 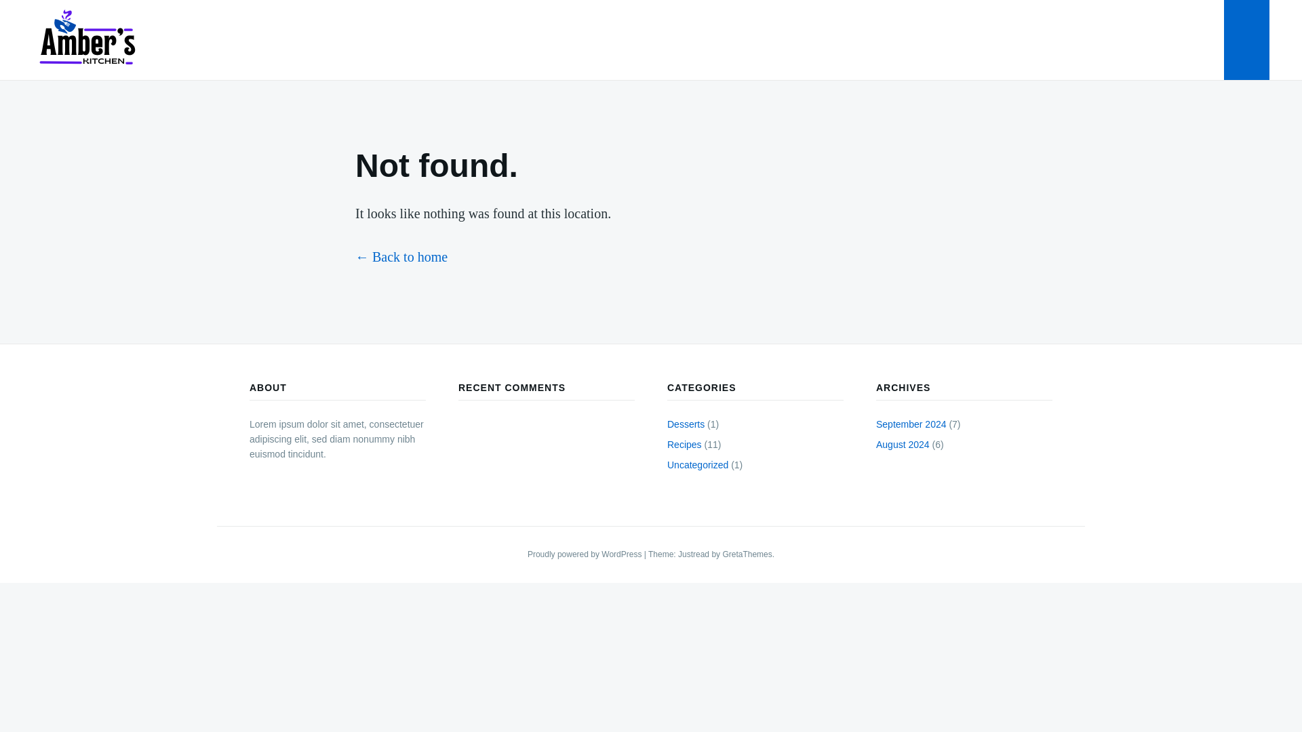 What do you see at coordinates (747, 554) in the screenshot?
I see `GretaThemes` at bounding box center [747, 554].